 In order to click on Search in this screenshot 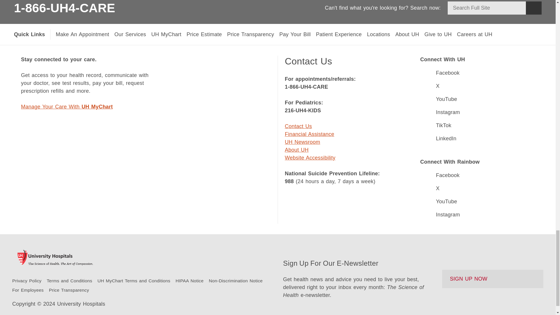, I will do `click(533, 8)`.